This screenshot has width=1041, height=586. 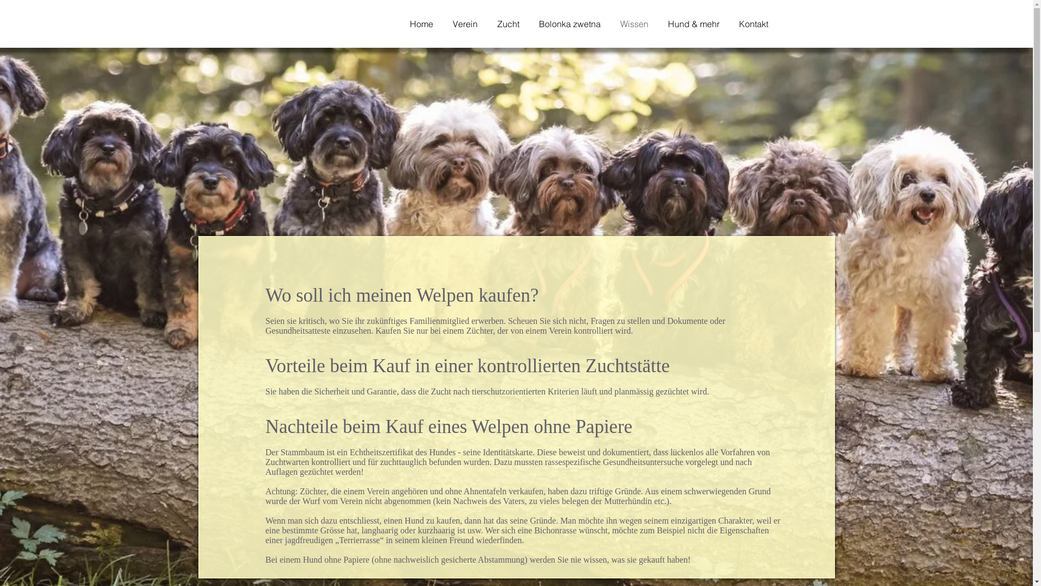 What do you see at coordinates (639, 24) in the screenshot?
I see `Wissen` at bounding box center [639, 24].